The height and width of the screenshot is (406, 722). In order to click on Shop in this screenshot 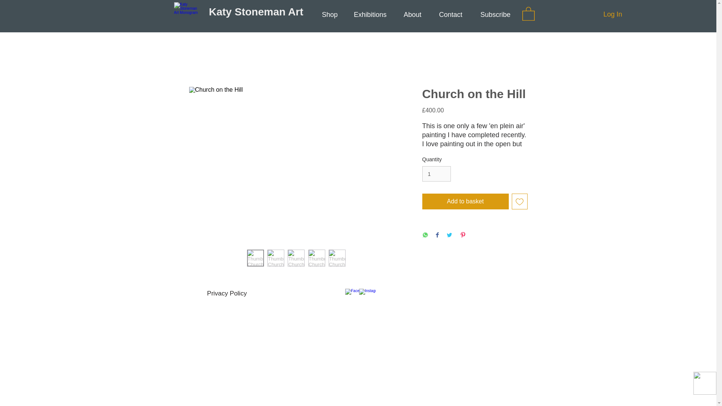, I will do `click(329, 14)`.